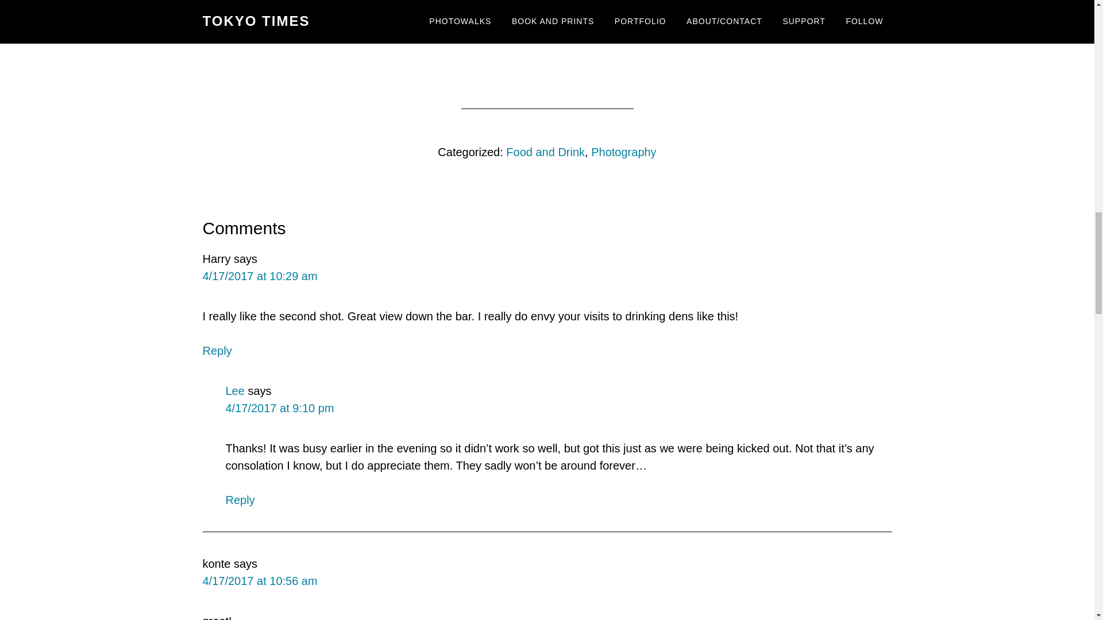  What do you see at coordinates (240, 499) in the screenshot?
I see `Reply` at bounding box center [240, 499].